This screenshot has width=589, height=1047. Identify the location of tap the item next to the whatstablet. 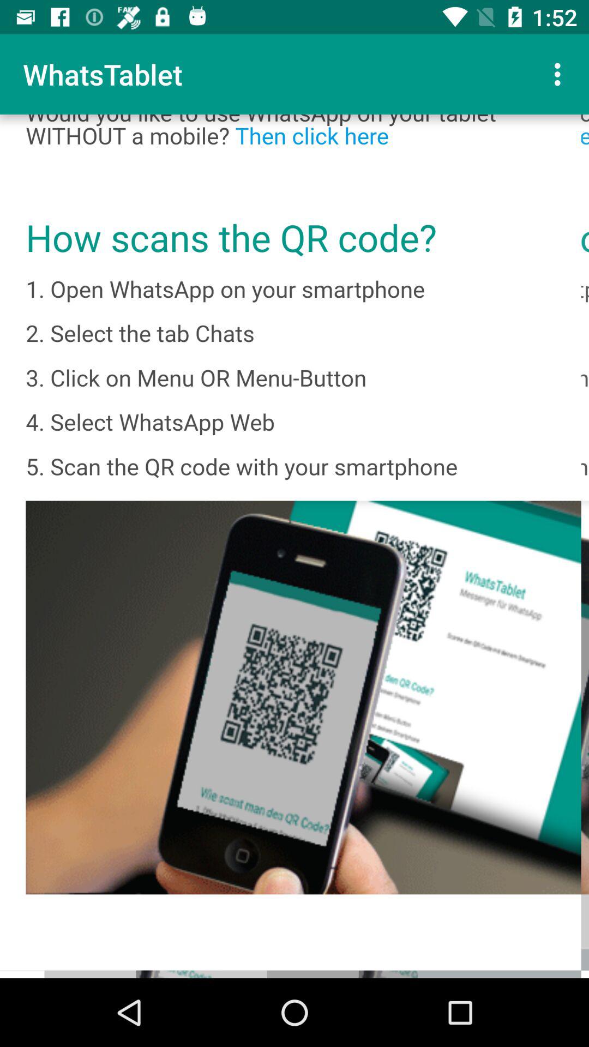
(561, 74).